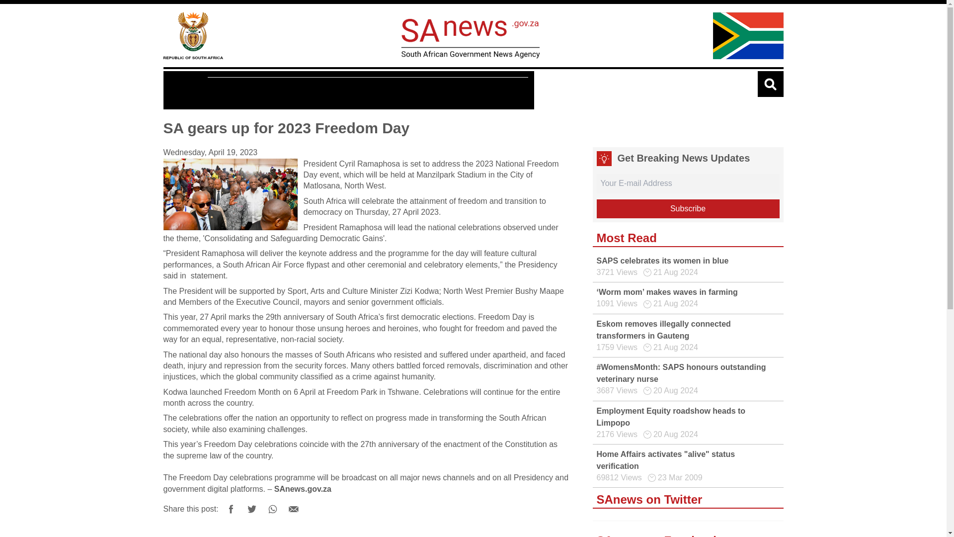  I want to click on Share on Twitter, so click(251, 509).